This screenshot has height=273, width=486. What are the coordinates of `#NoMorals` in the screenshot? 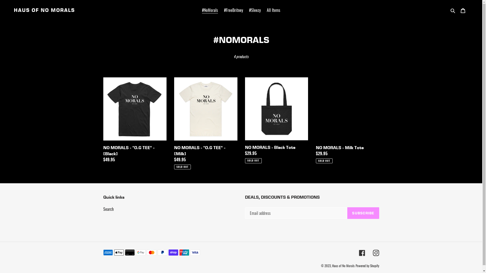 It's located at (210, 10).